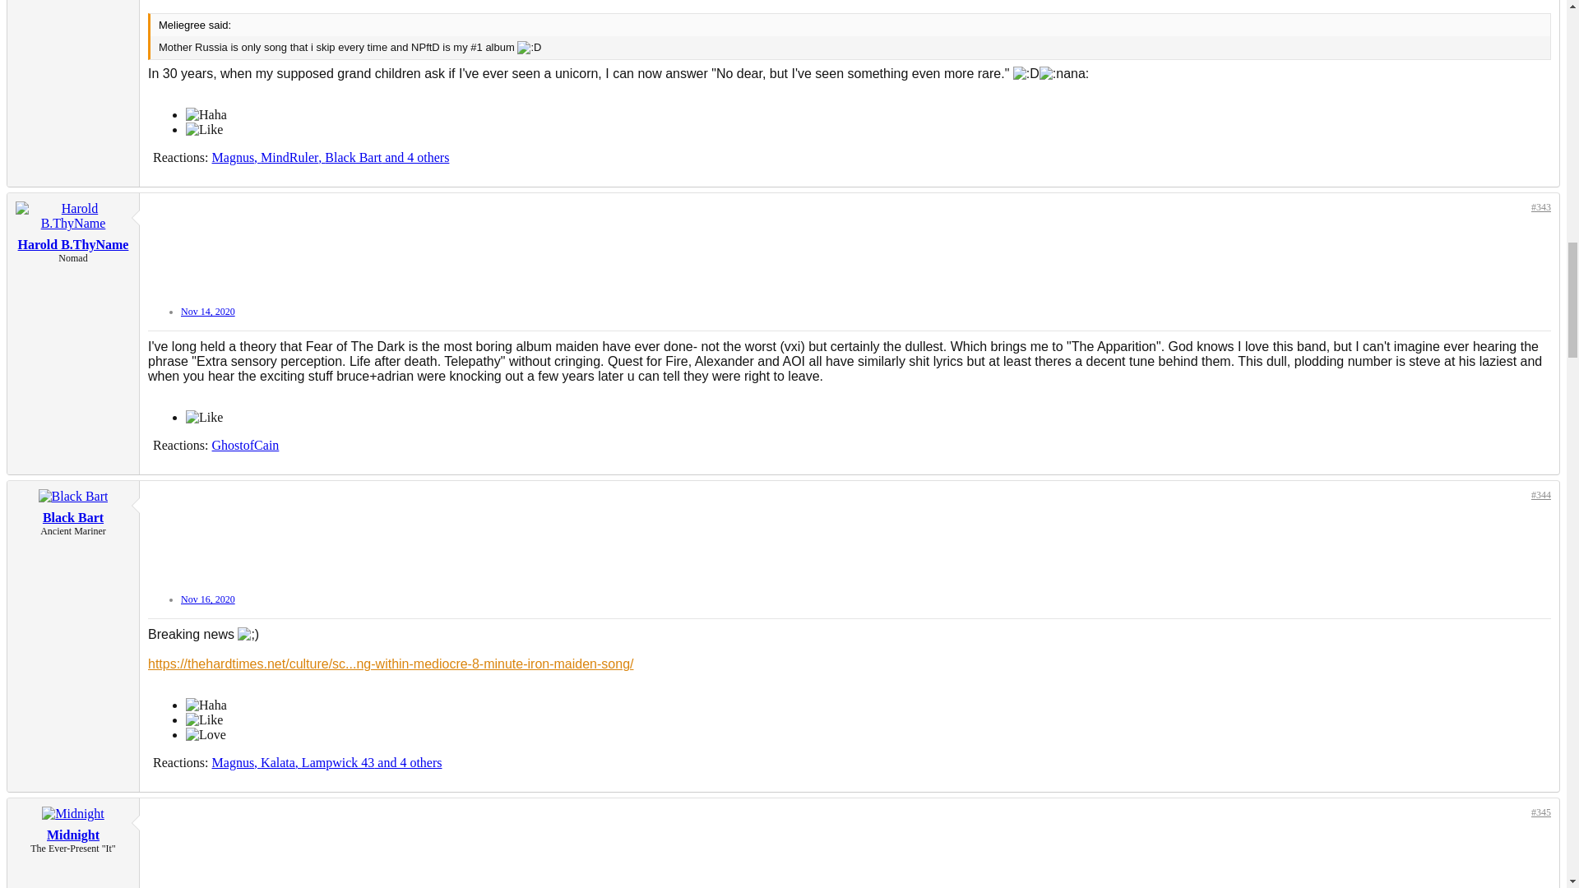 The width and height of the screenshot is (1579, 888). I want to click on Big Grin    :D, so click(530, 47).